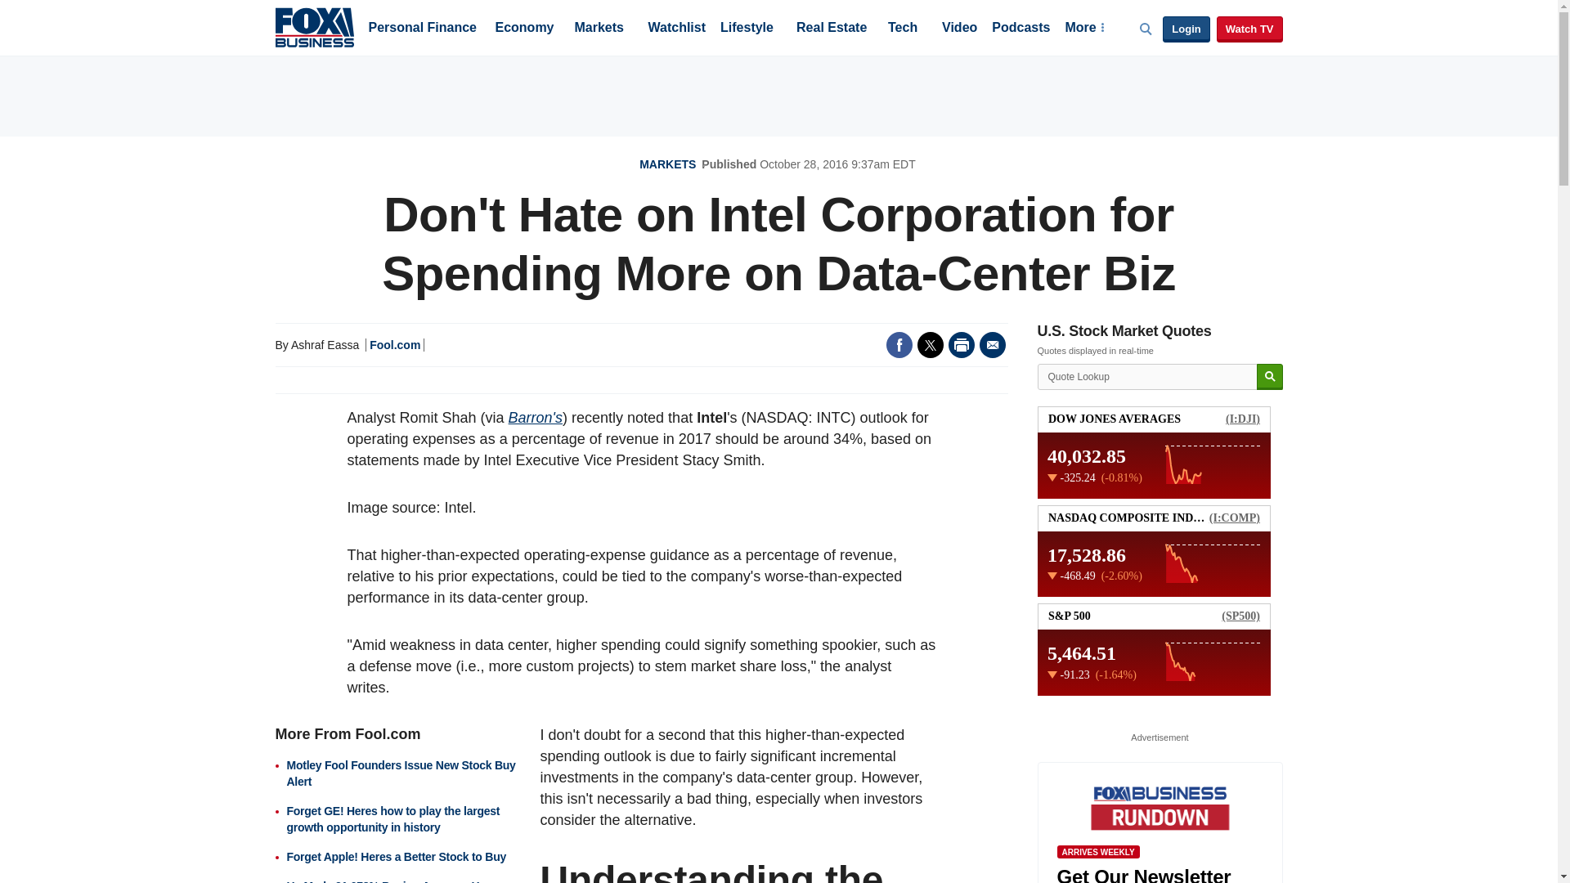 The height and width of the screenshot is (883, 1570). What do you see at coordinates (314, 26) in the screenshot?
I see `Fox Business` at bounding box center [314, 26].